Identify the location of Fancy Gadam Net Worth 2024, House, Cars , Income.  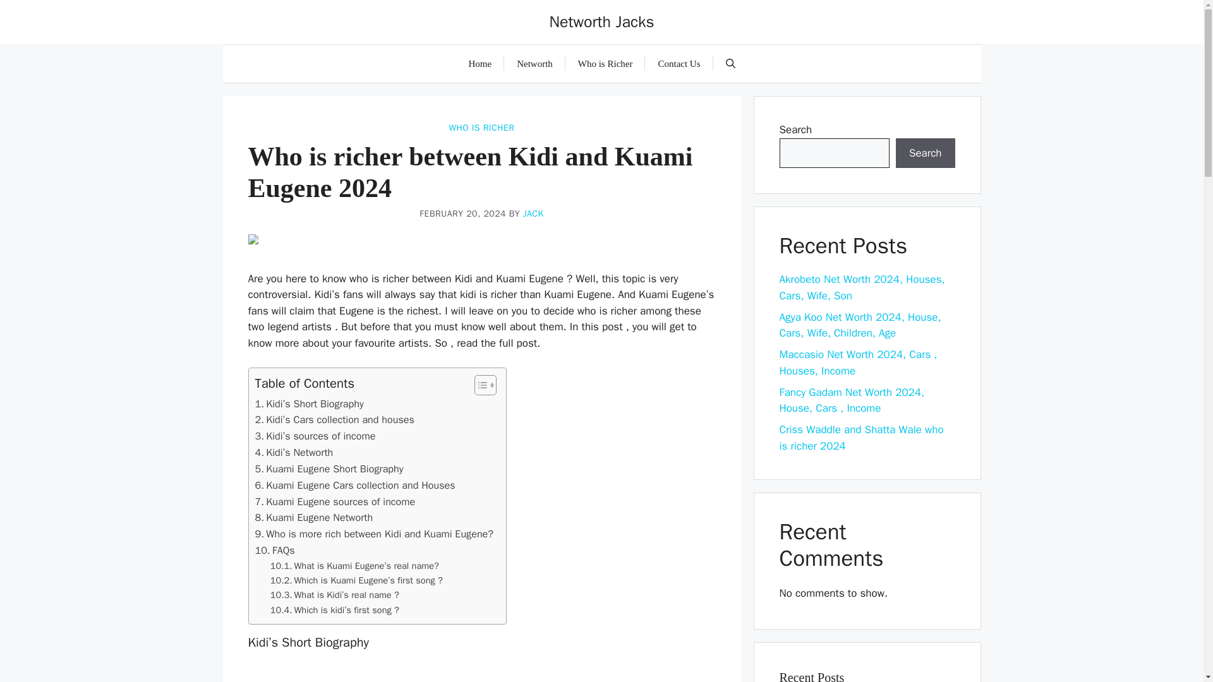
(852, 400).